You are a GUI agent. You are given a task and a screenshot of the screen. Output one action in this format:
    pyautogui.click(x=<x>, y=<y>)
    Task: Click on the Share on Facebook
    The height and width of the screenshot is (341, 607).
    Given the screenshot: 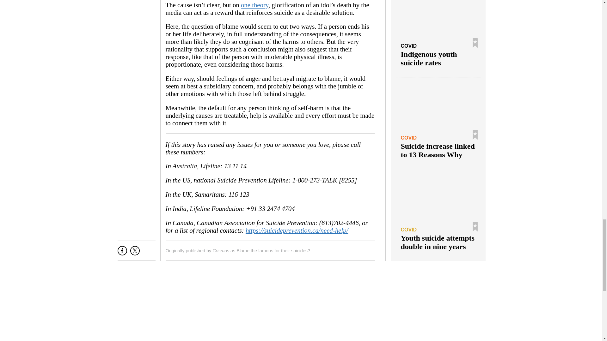 What is the action you would take?
    pyautogui.click(x=122, y=253)
    